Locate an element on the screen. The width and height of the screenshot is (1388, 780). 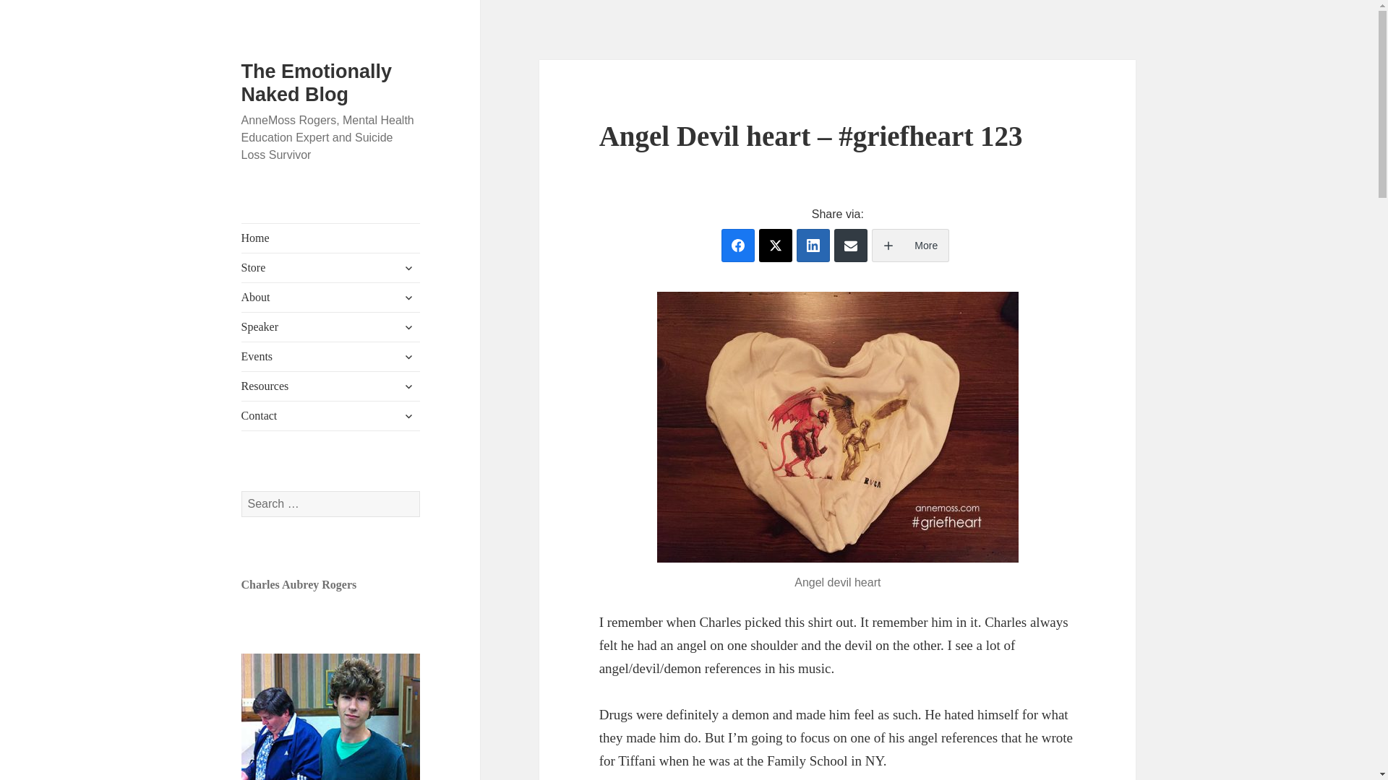
Home is located at coordinates (331, 238).